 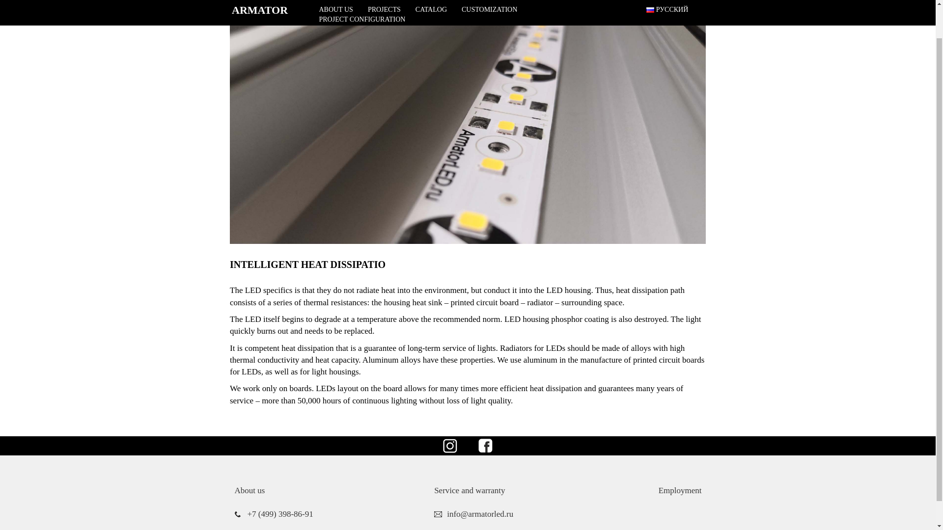 I want to click on About us, so click(x=250, y=490).